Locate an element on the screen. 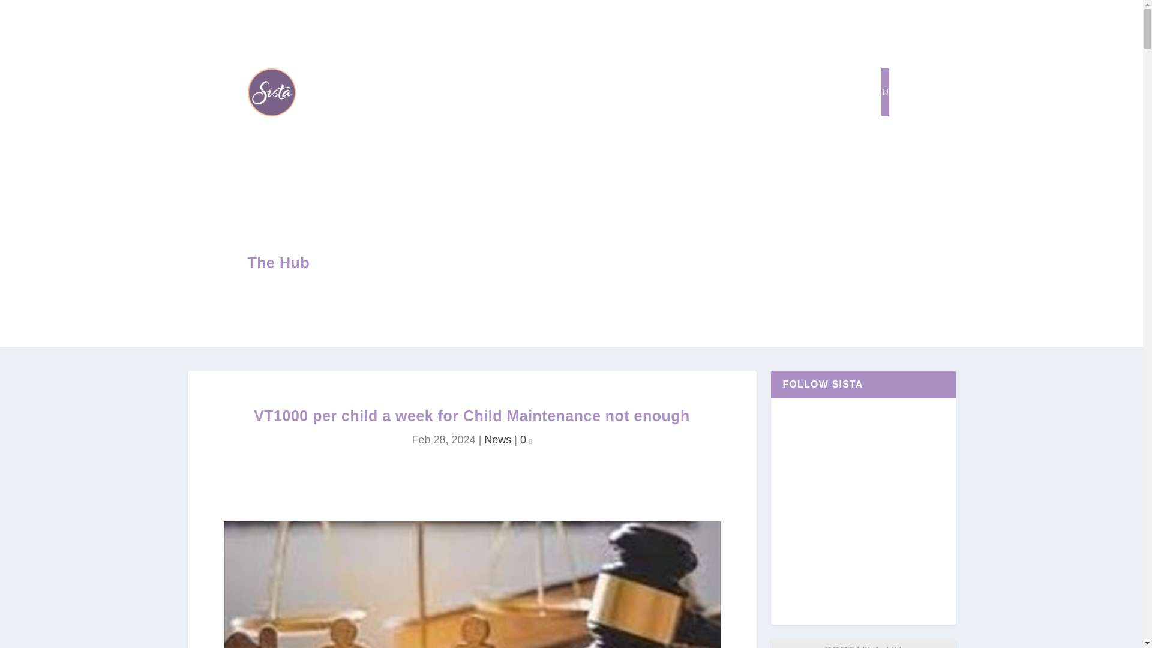  News is located at coordinates (497, 439).